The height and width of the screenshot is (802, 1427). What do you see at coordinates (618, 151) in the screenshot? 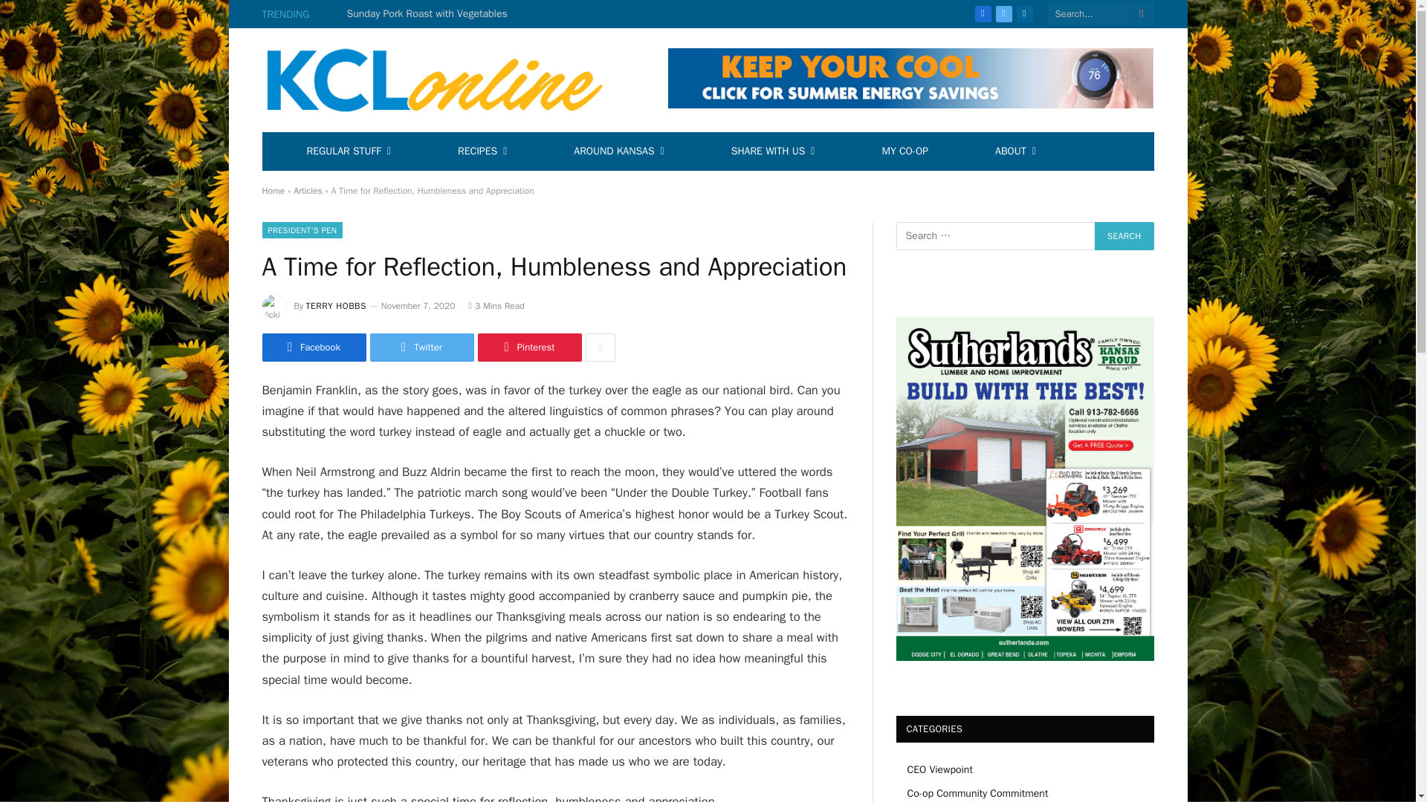
I see `AROUND KANSAS` at bounding box center [618, 151].